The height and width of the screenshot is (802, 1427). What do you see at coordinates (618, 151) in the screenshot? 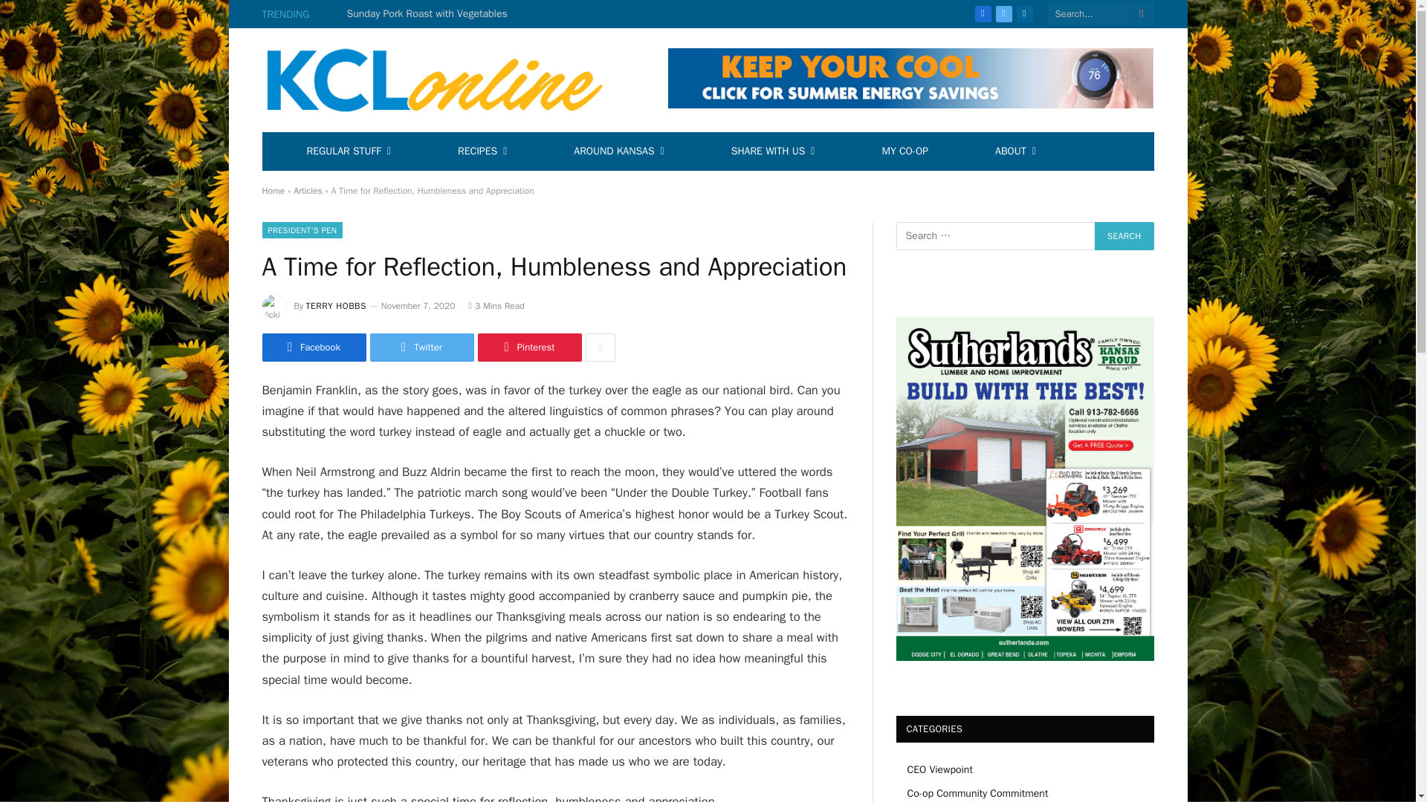
I see `AROUND KANSAS` at bounding box center [618, 151].